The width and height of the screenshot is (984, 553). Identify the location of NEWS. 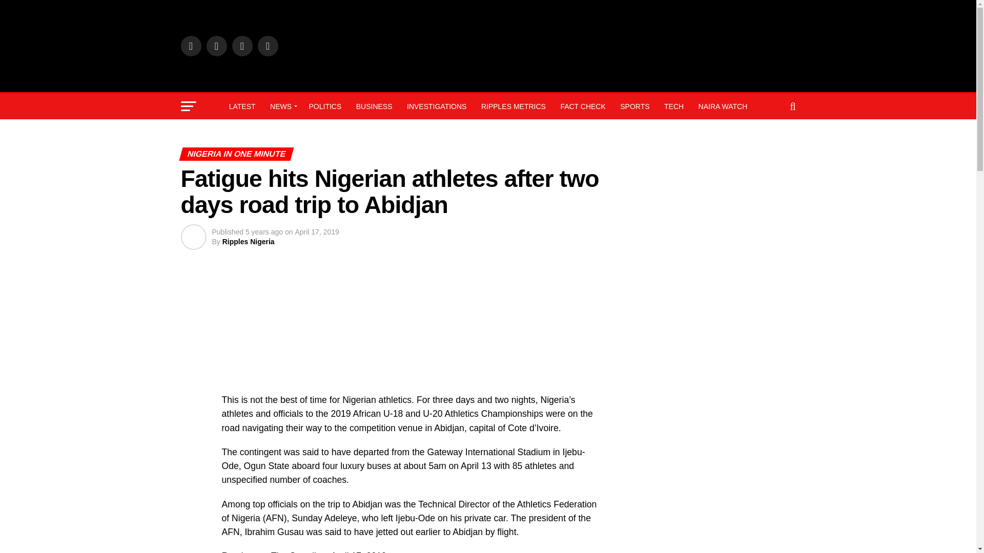
(282, 107).